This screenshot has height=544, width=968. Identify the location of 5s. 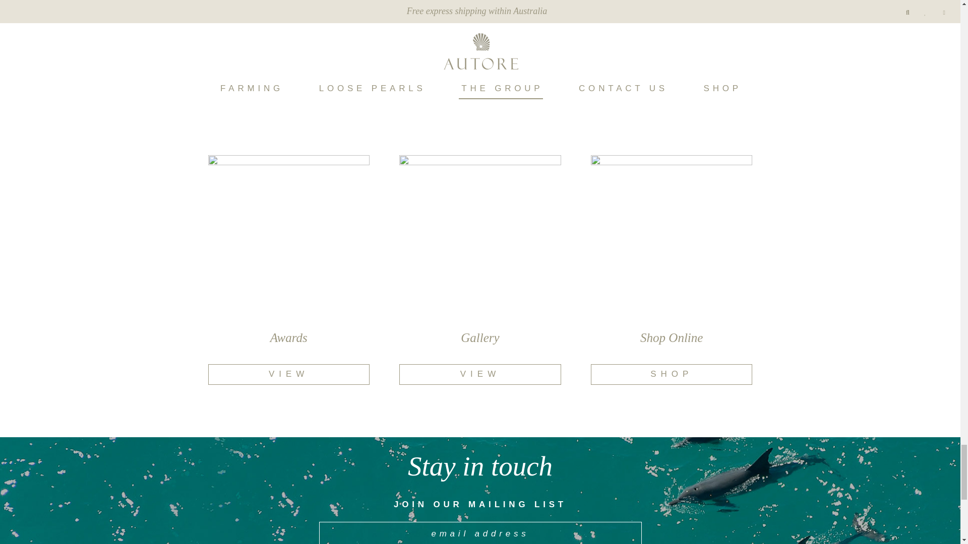
(671, 11).